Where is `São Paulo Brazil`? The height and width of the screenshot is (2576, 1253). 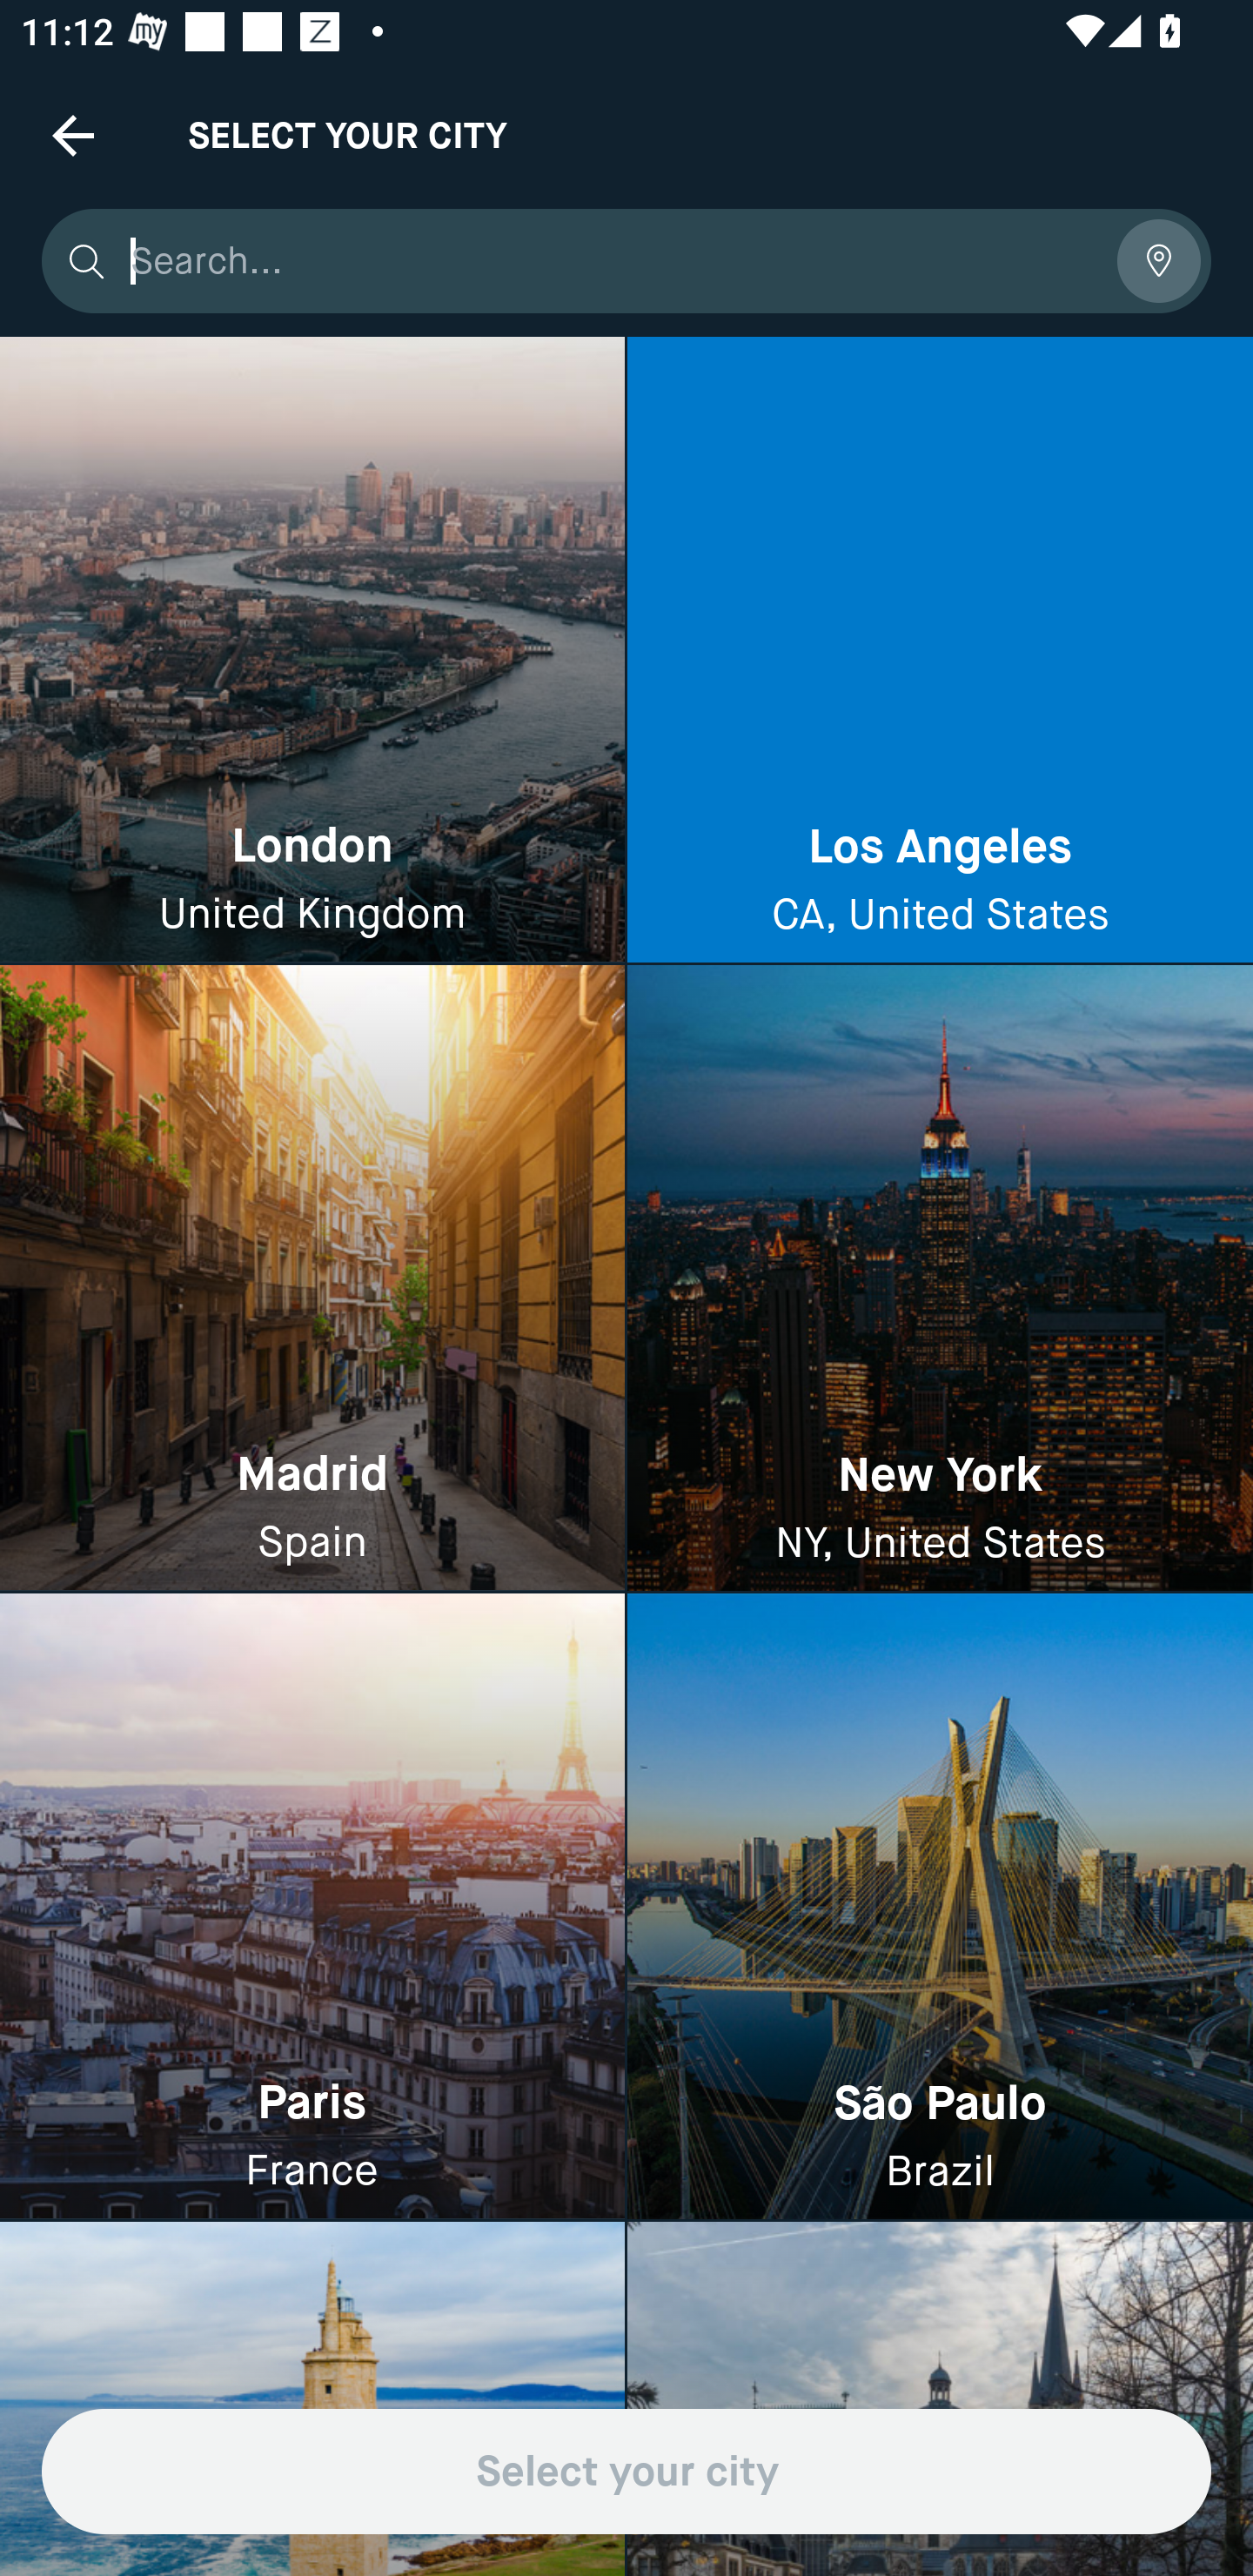 São Paulo Brazil is located at coordinates (940, 1906).